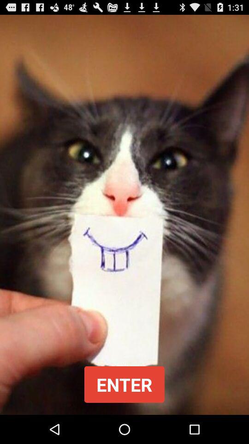 Image resolution: width=249 pixels, height=444 pixels. I want to click on flip until enter, so click(124, 384).